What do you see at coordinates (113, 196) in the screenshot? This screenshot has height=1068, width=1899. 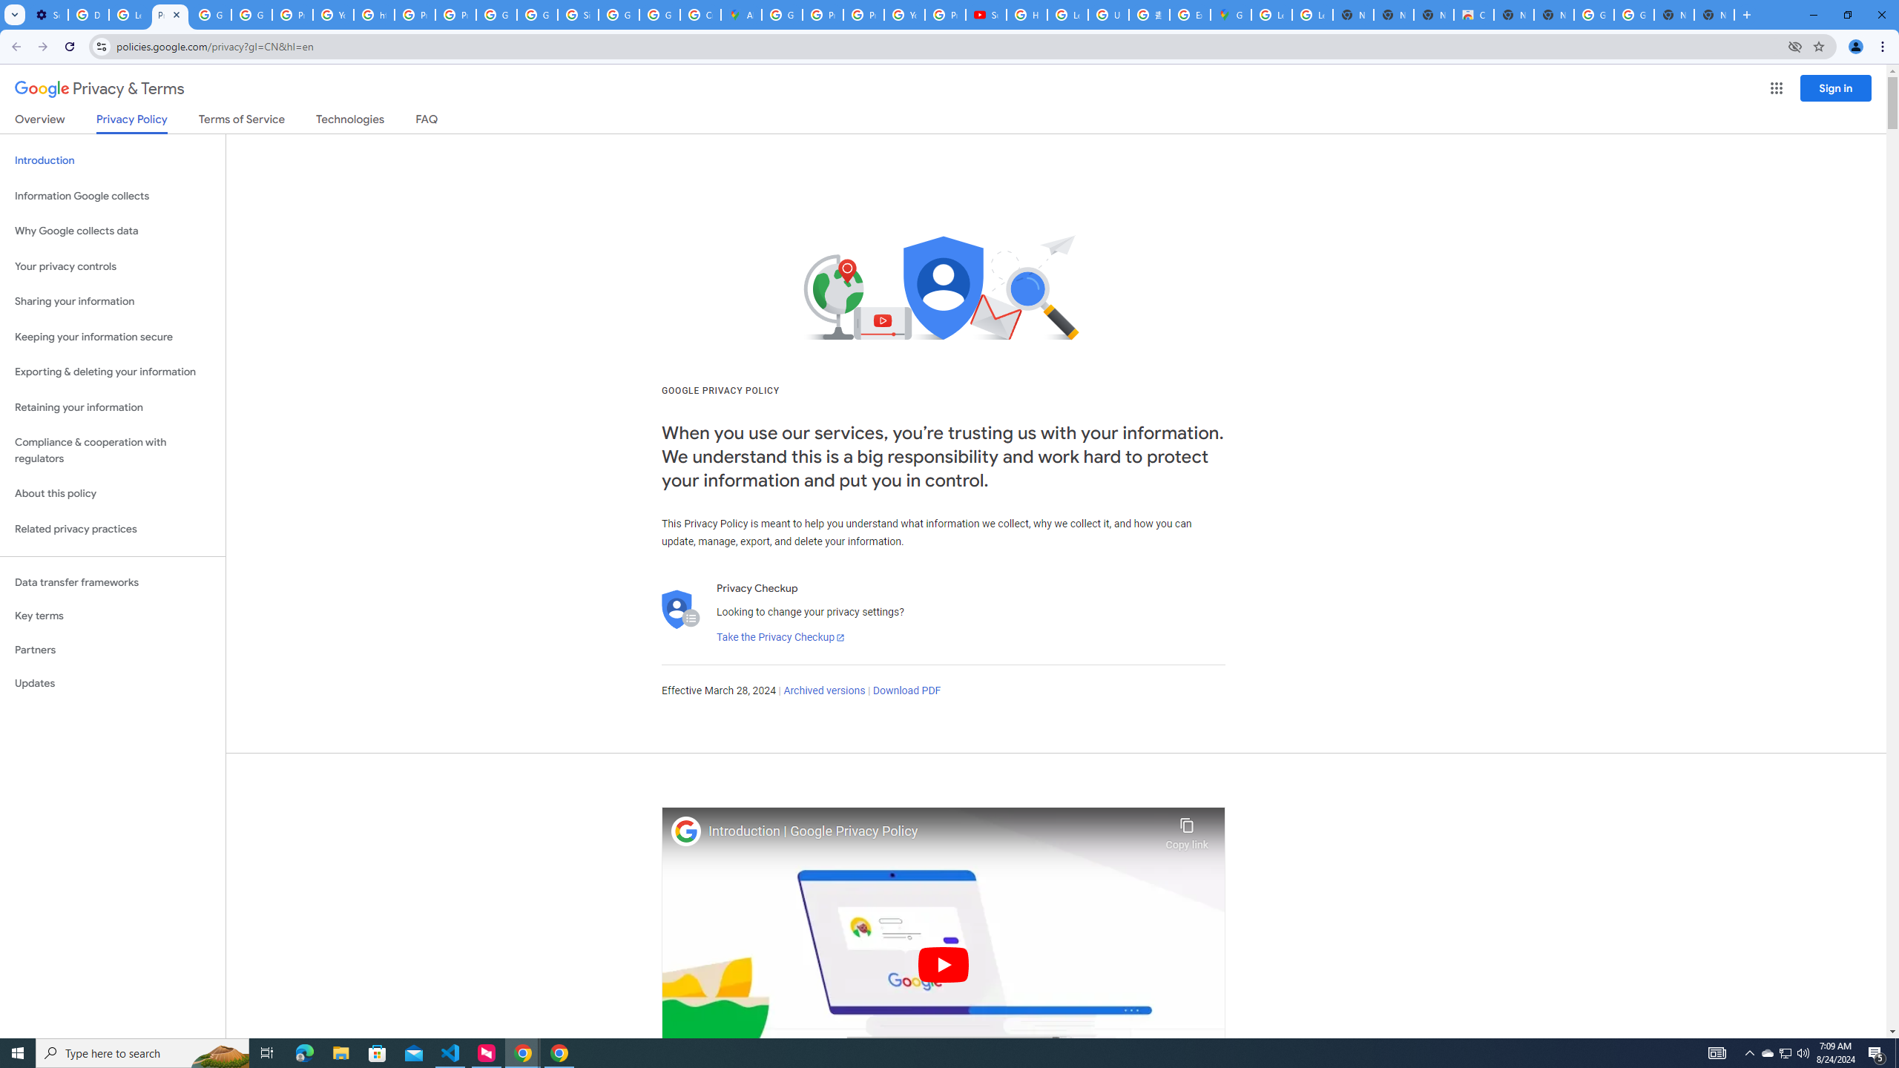 I see `Information Google collects` at bounding box center [113, 196].